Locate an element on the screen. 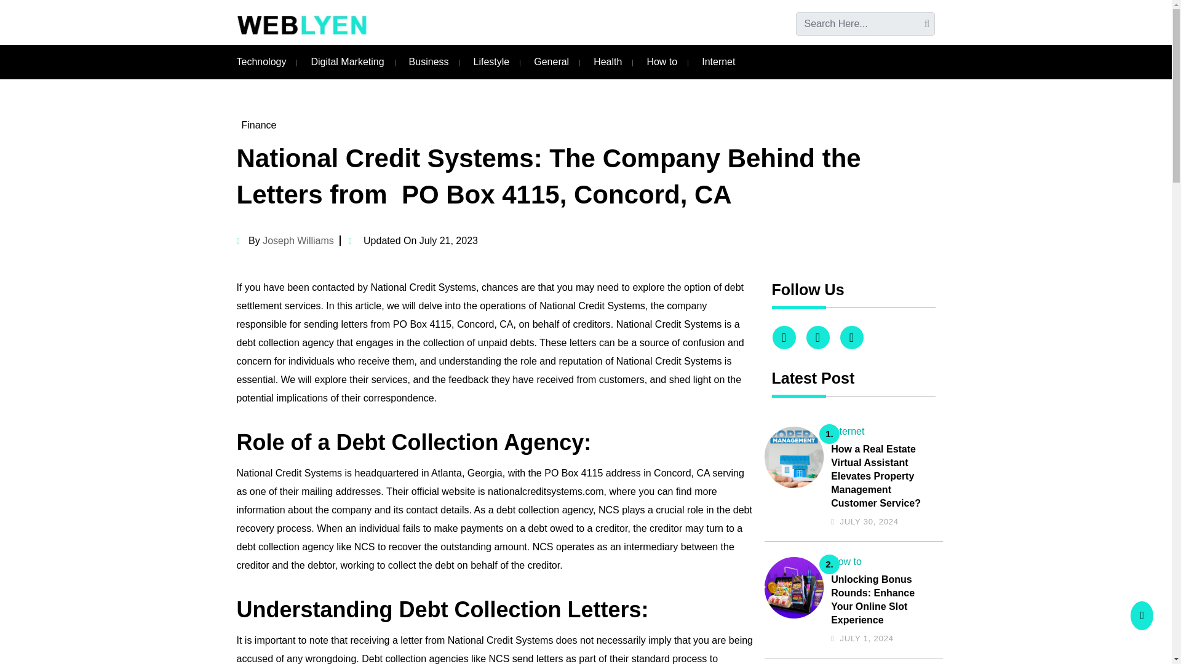 The height and width of the screenshot is (664, 1181). How to is located at coordinates (846, 562).